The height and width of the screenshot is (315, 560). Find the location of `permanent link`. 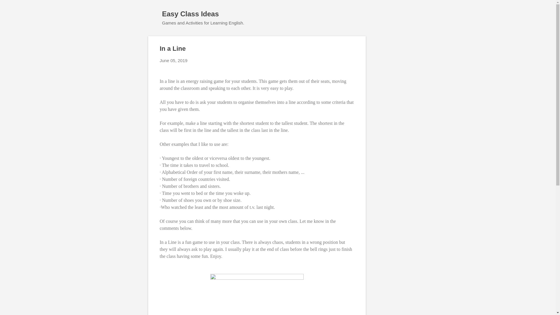

permanent link is located at coordinates (174, 60).